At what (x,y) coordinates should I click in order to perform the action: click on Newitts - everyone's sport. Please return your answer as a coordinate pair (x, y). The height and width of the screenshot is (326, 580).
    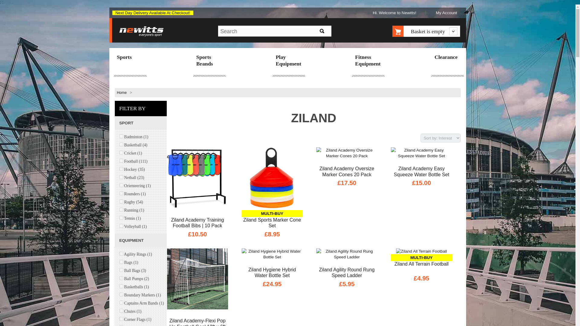
    Looking at the image, I should click on (141, 32).